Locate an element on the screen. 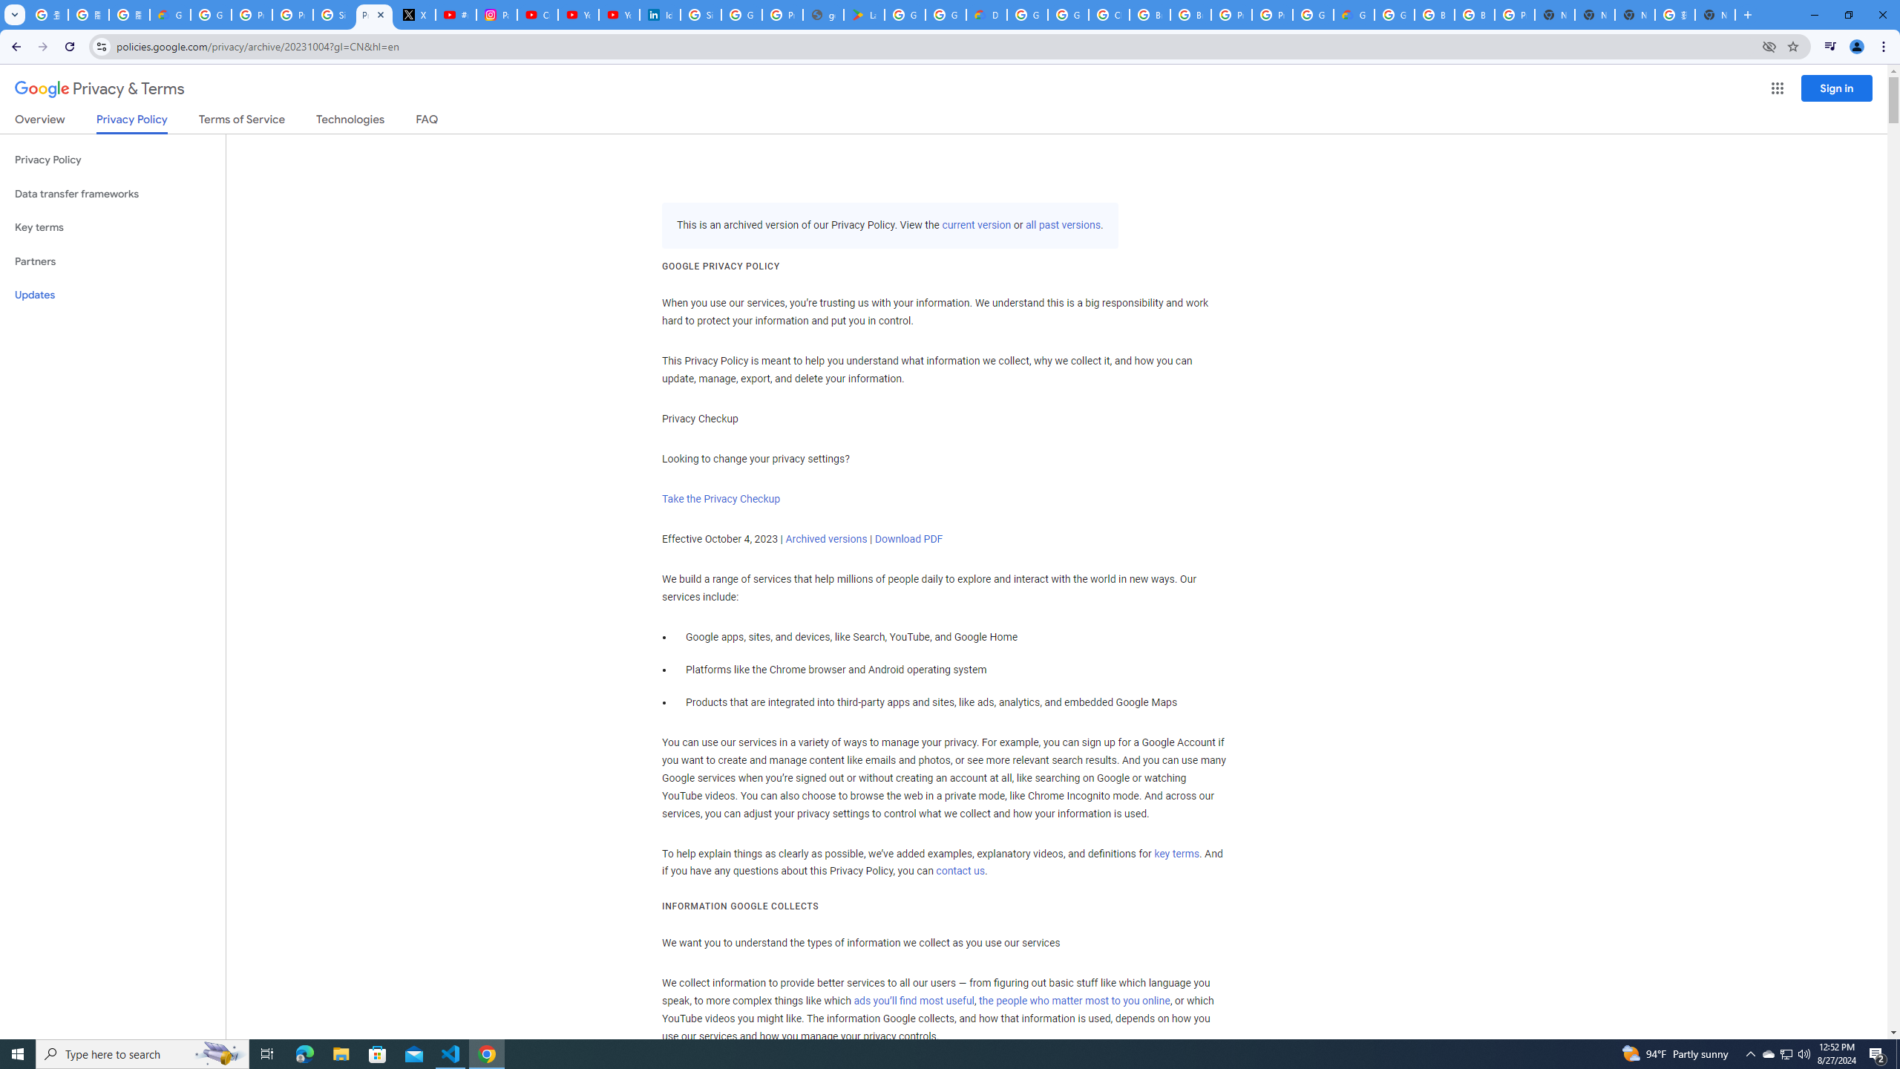 This screenshot has height=1069, width=1900. Google Cloud Platform is located at coordinates (1027, 15).